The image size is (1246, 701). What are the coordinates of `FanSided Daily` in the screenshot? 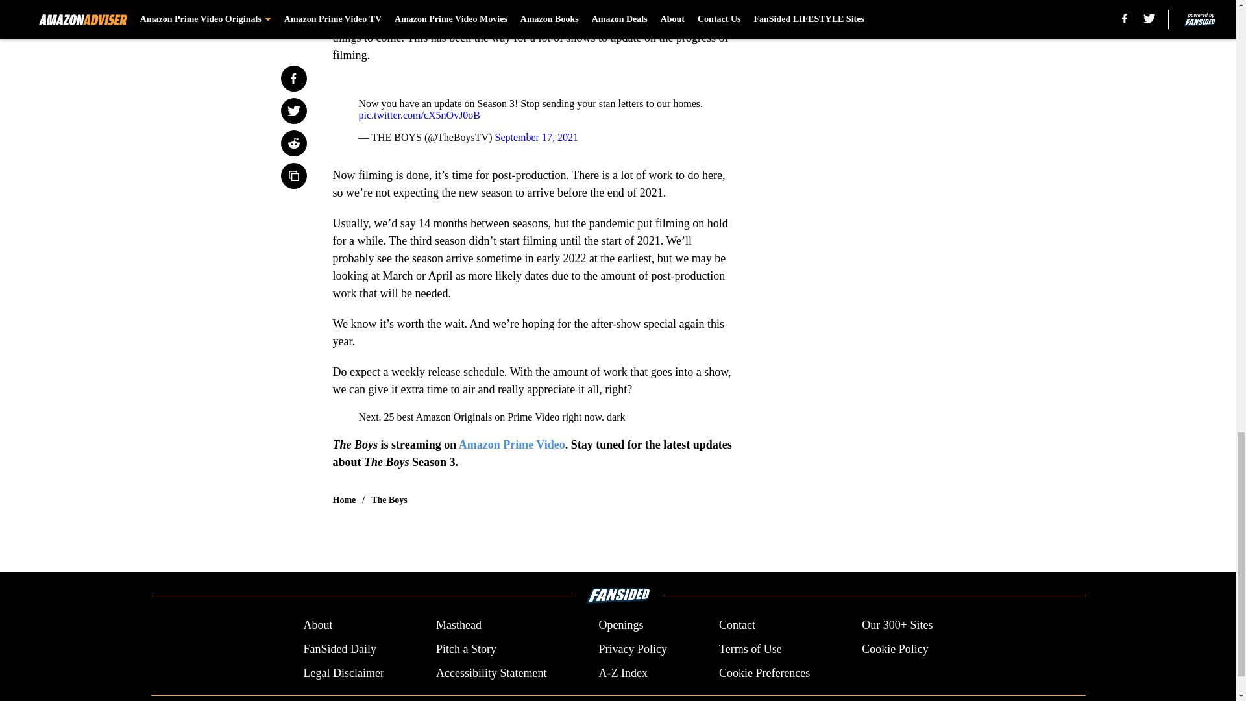 It's located at (339, 649).